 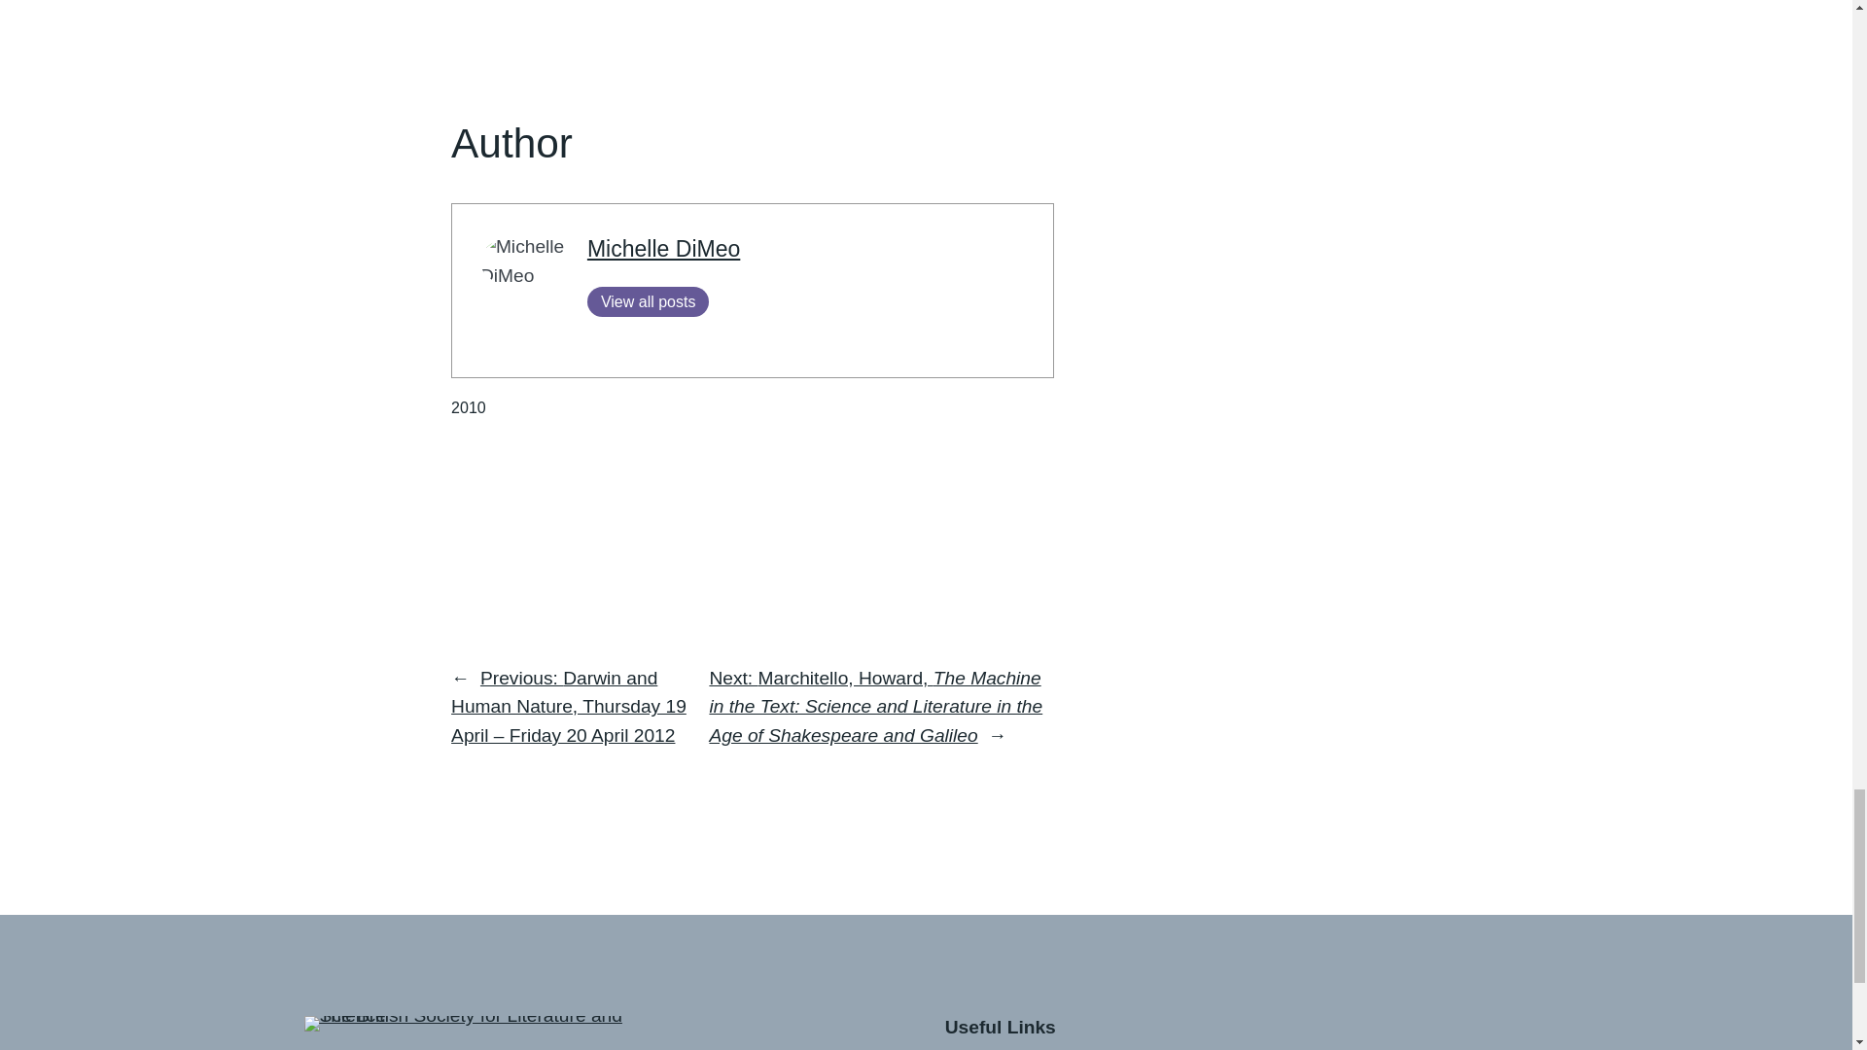 What do you see at coordinates (663, 249) in the screenshot?
I see `Michelle DiMeo` at bounding box center [663, 249].